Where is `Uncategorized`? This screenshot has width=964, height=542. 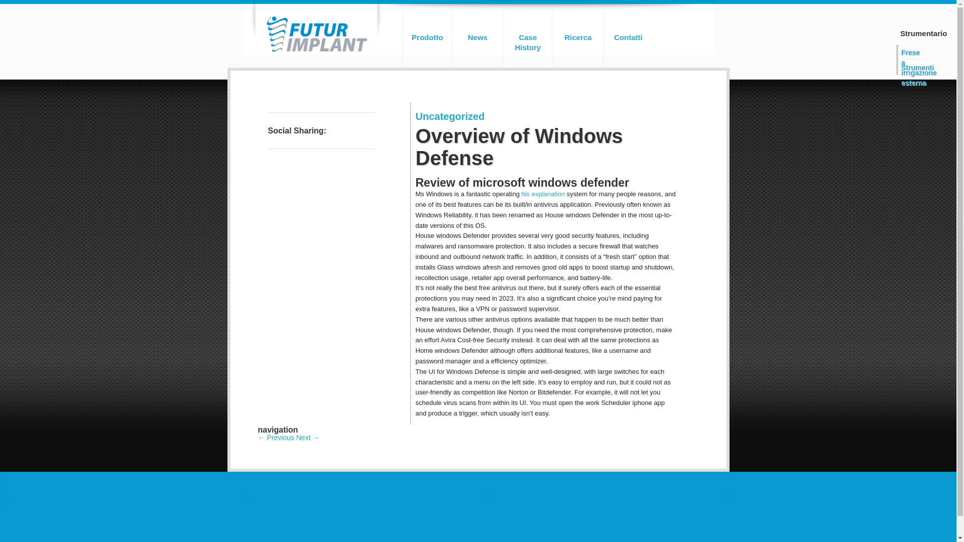 Uncategorized is located at coordinates (450, 116).